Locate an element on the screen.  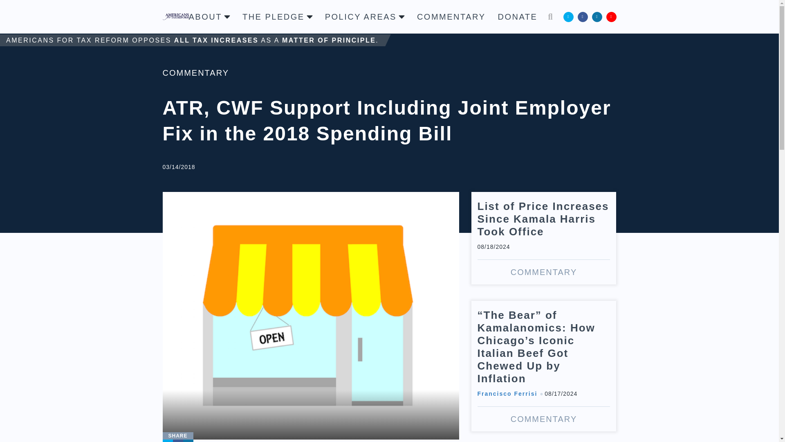
POLICY AREAS is located at coordinates (365, 16).